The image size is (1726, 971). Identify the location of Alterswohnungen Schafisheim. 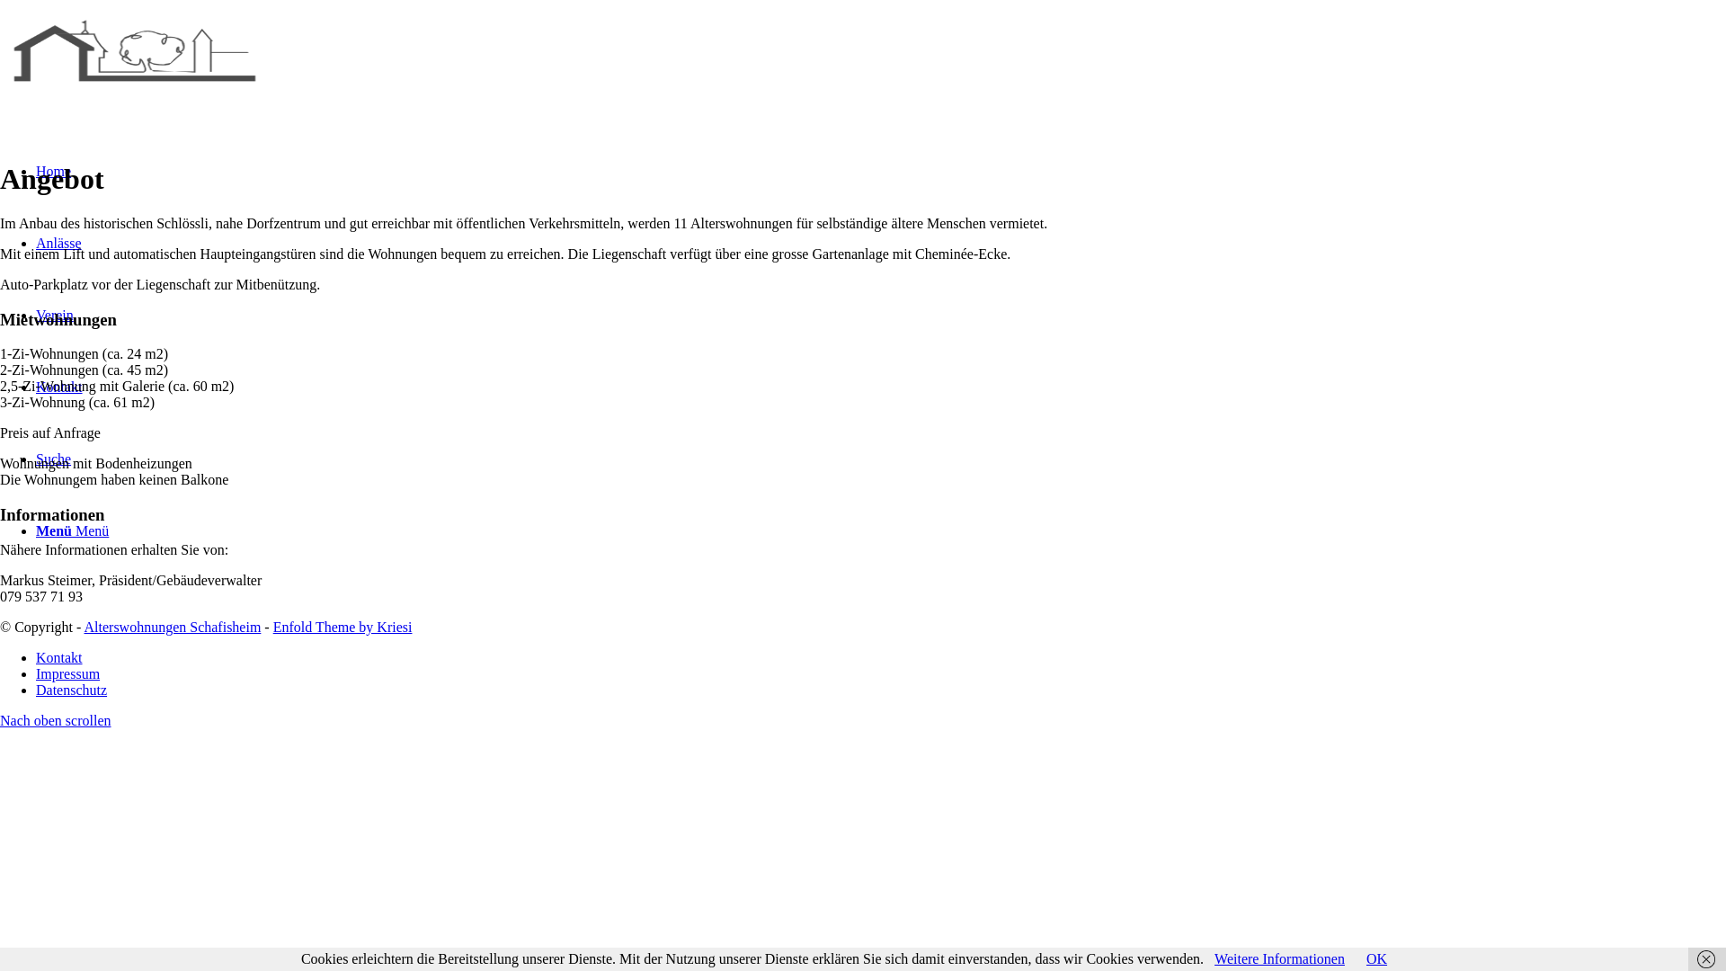
(173, 628).